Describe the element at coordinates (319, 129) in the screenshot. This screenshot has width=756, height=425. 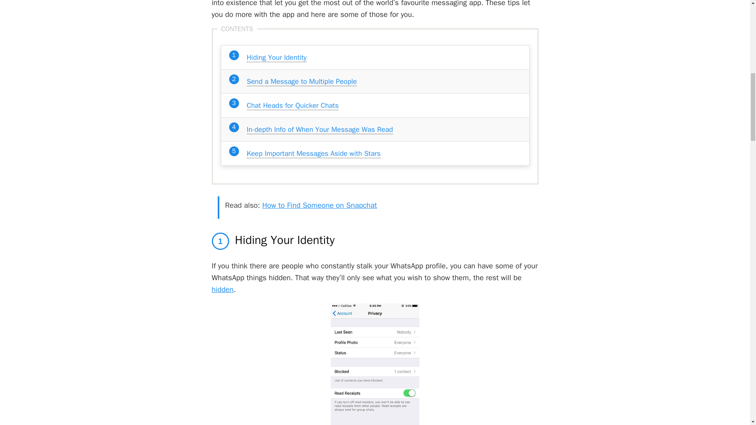
I see `In-depth Info of When Your Message Was Read` at that location.